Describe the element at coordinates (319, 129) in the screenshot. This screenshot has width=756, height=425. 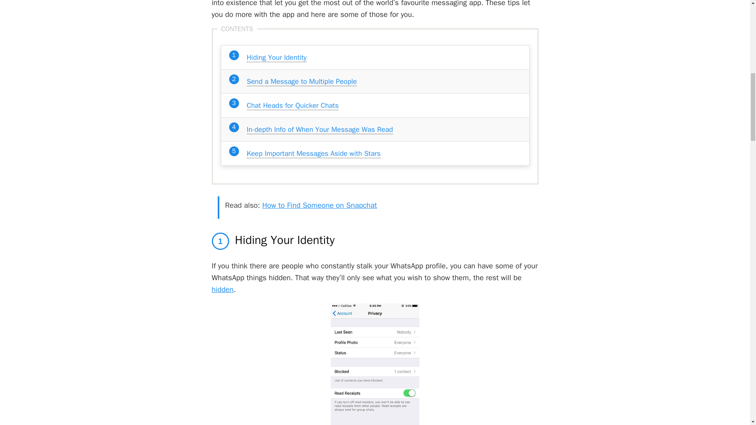
I see `In-depth Info of When Your Message Was Read` at that location.